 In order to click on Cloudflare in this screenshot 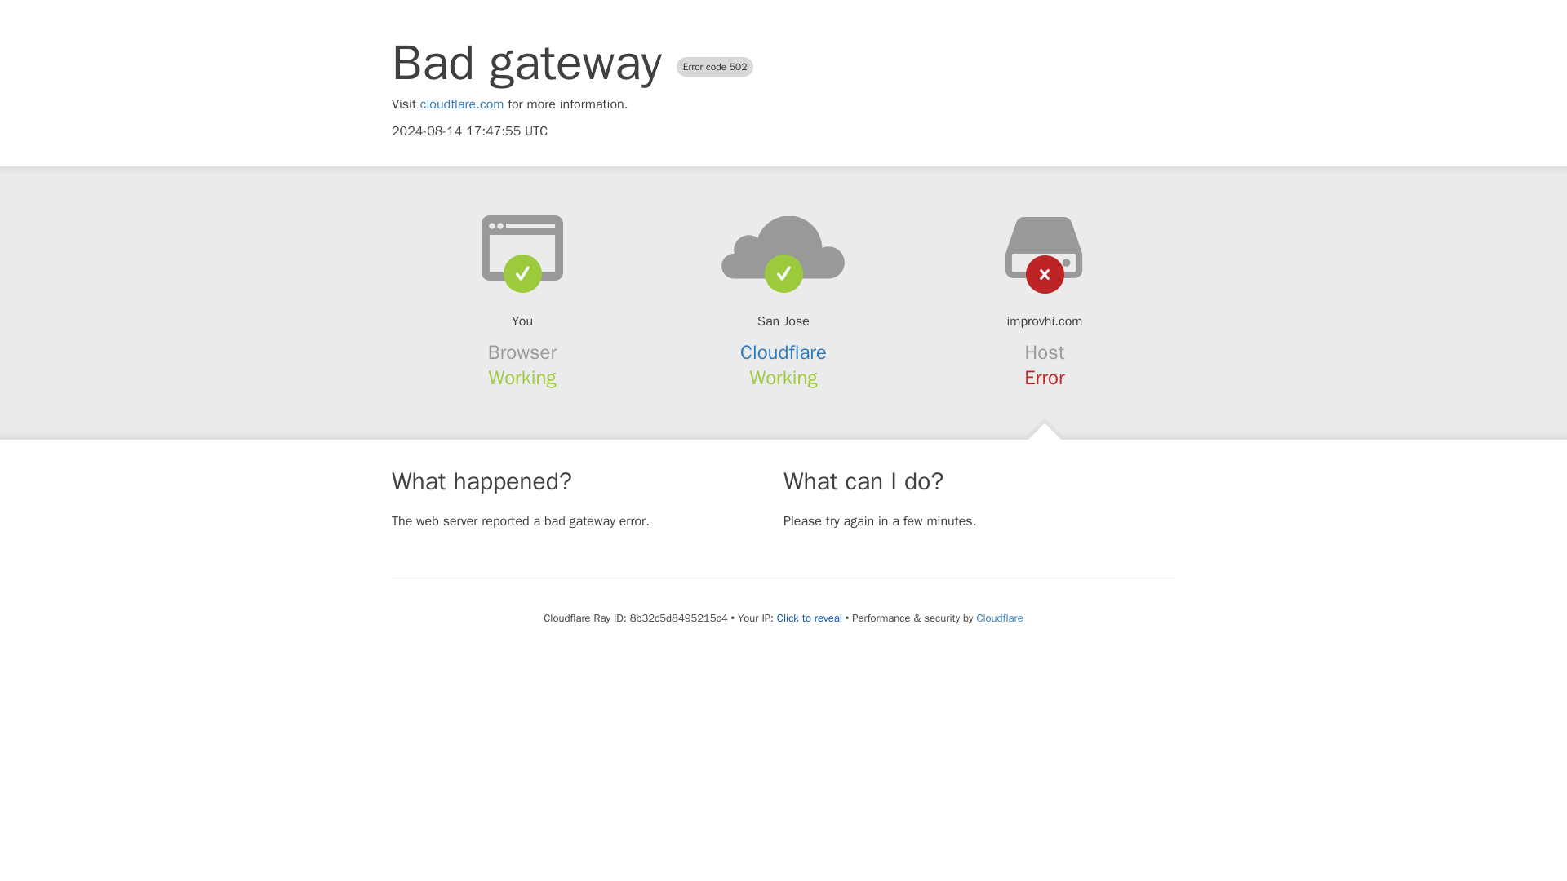, I will do `click(999, 618)`.